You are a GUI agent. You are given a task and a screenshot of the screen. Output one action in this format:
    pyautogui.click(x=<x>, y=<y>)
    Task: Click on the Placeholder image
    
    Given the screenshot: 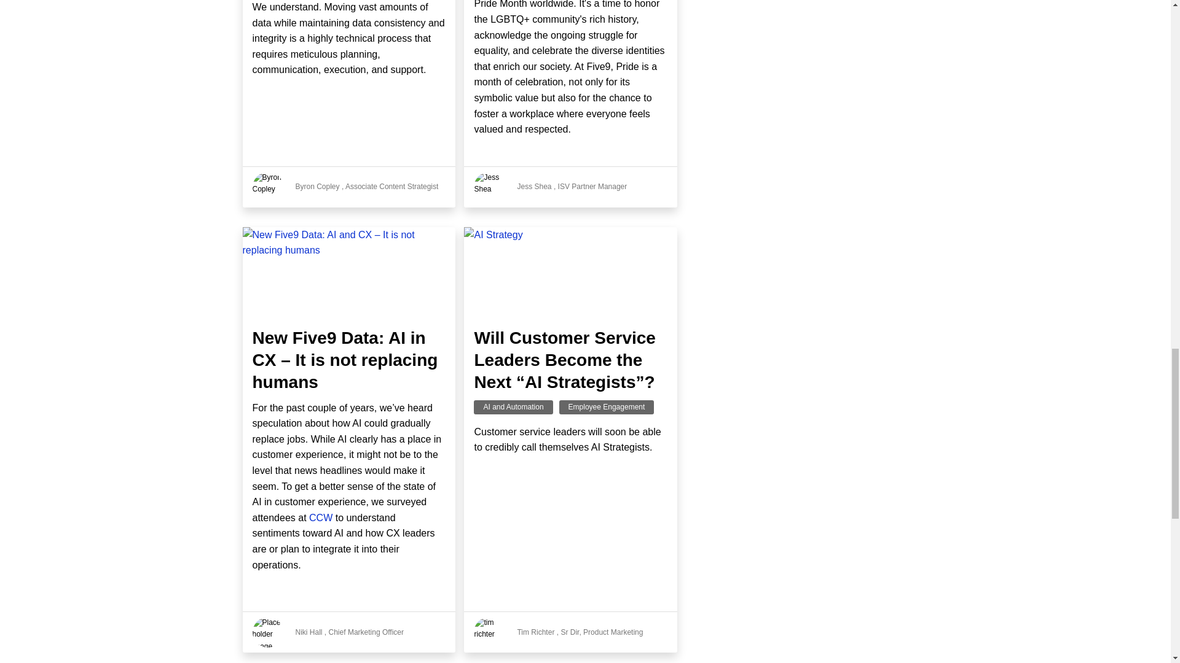 What is the action you would take?
    pyautogui.click(x=267, y=632)
    